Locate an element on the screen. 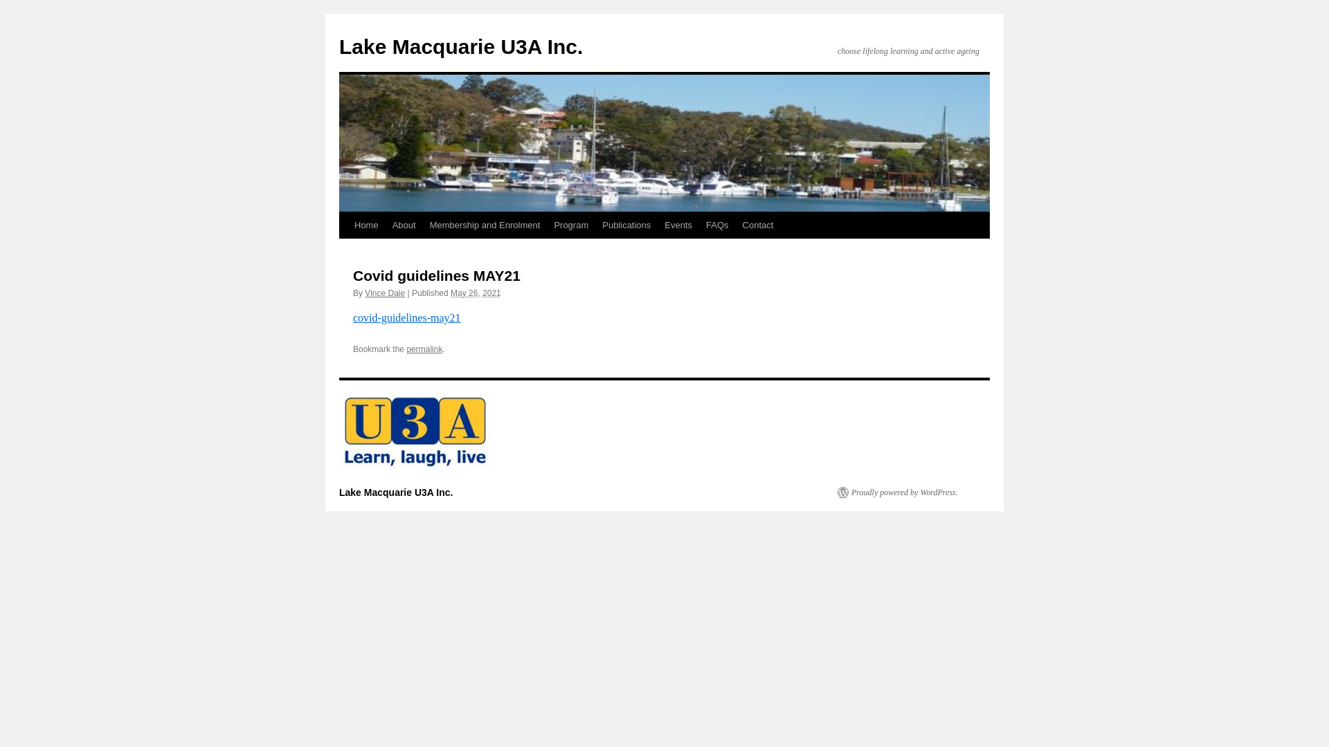 This screenshot has width=1329, height=747. Lake Macquarie U3A Inc. is located at coordinates (396, 492).